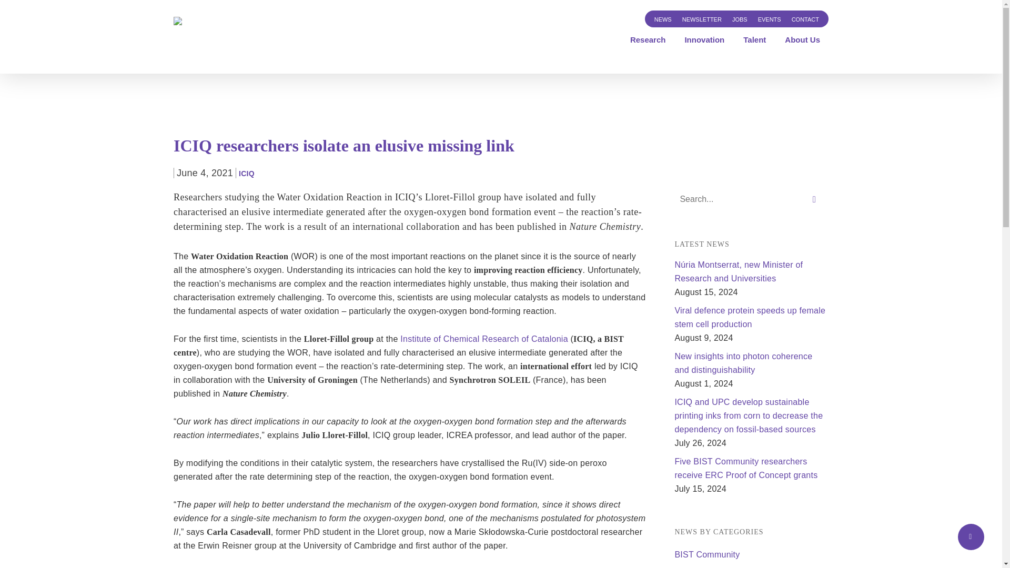 The image size is (1010, 568). Describe the element at coordinates (805, 19) in the screenshot. I see `CONTACT` at that location.